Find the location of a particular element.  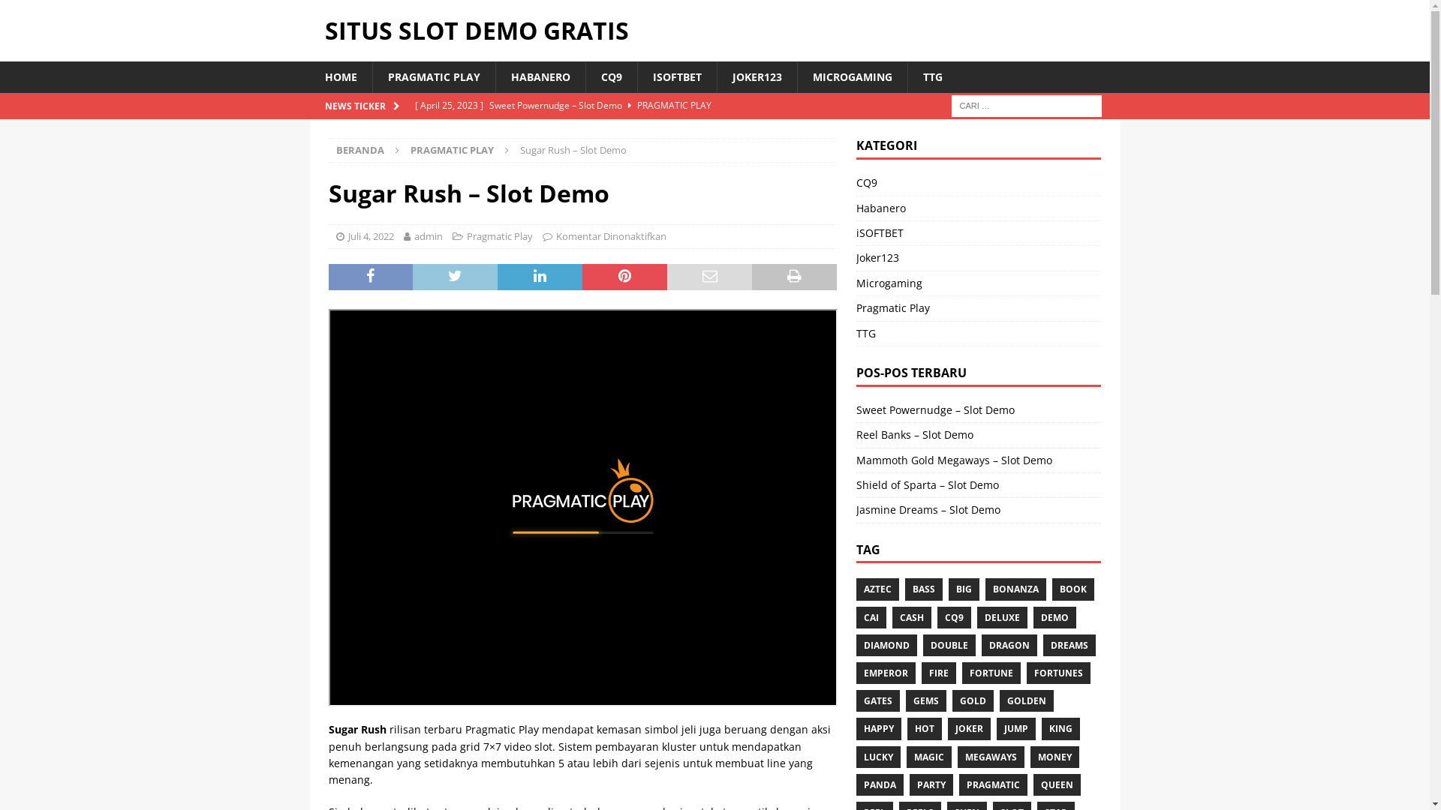

PRAGMATIC PLAY is located at coordinates (452, 150).